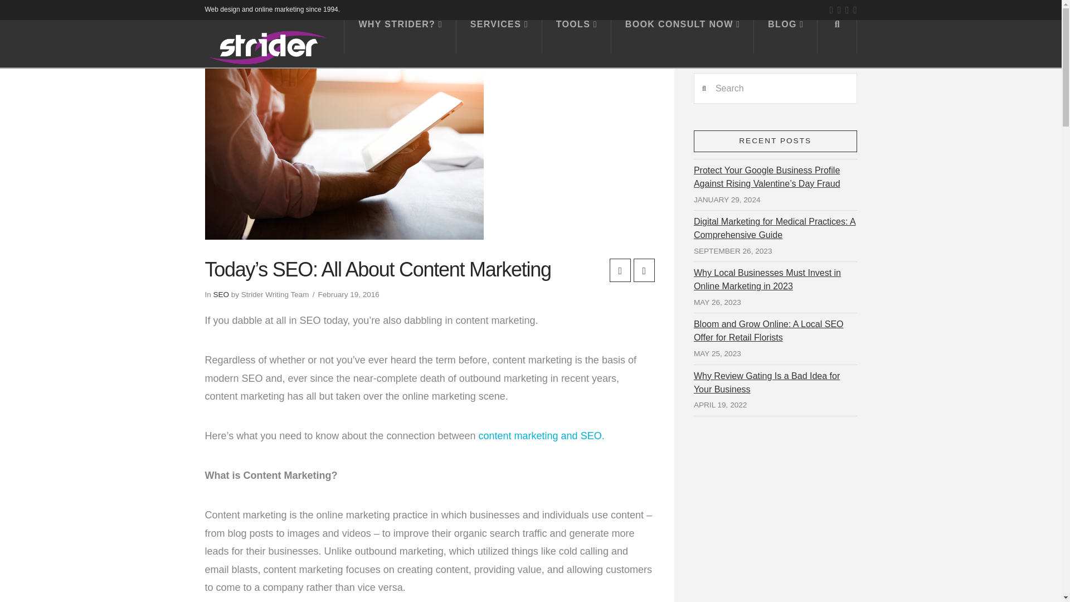 The height and width of the screenshot is (602, 1070). What do you see at coordinates (399, 37) in the screenshot?
I see `WHY STRIDER?` at bounding box center [399, 37].